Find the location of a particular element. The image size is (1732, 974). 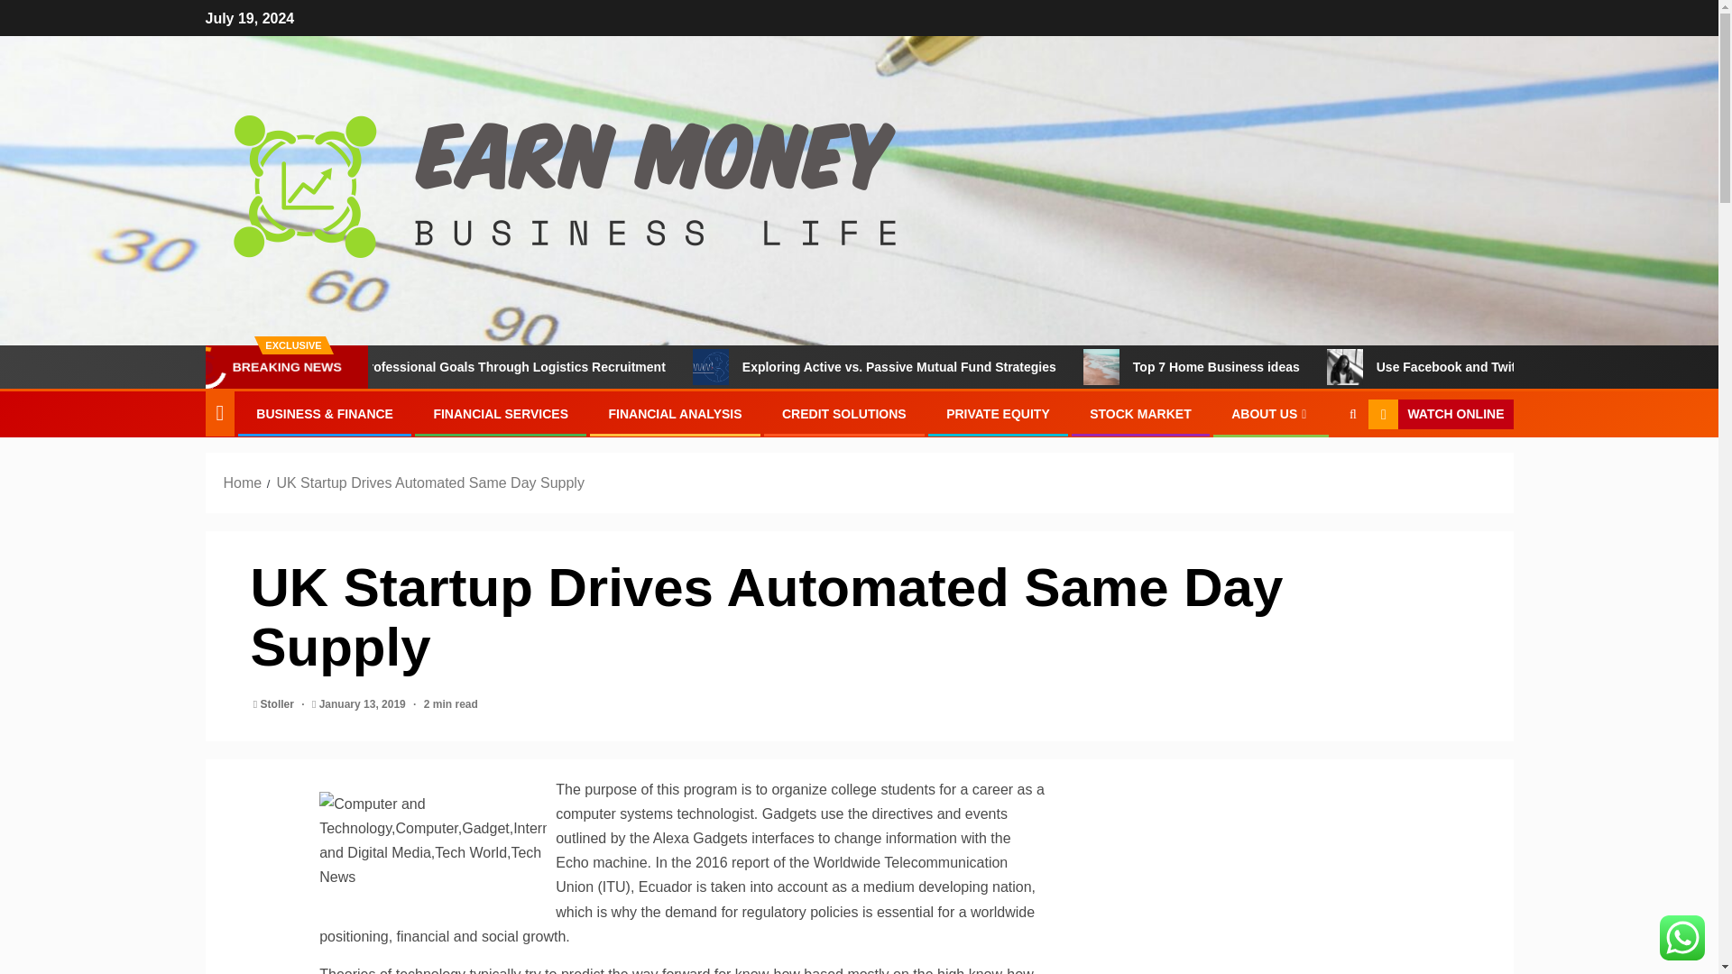

CREDIT SOLUTIONS is located at coordinates (844, 413).